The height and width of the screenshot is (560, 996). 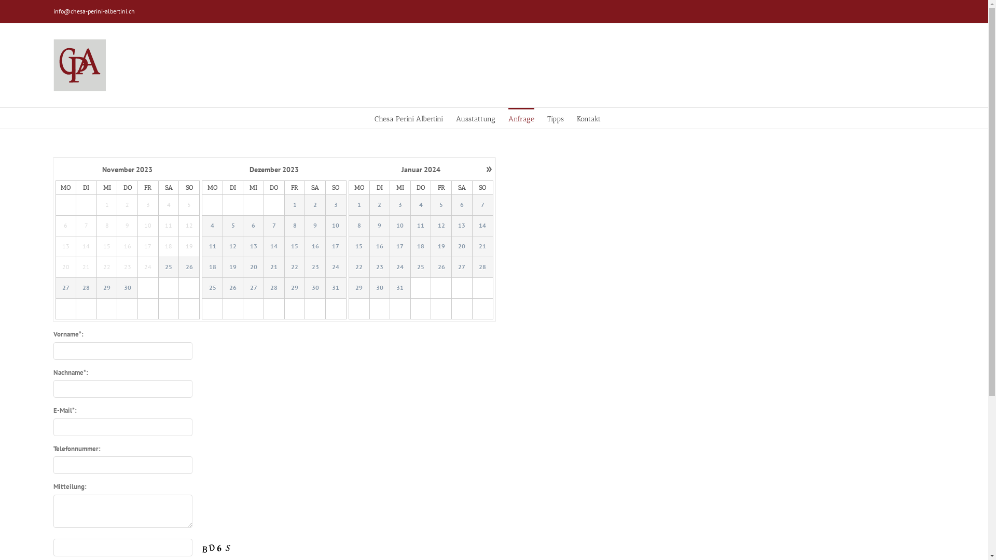 I want to click on 21, so click(x=482, y=247).